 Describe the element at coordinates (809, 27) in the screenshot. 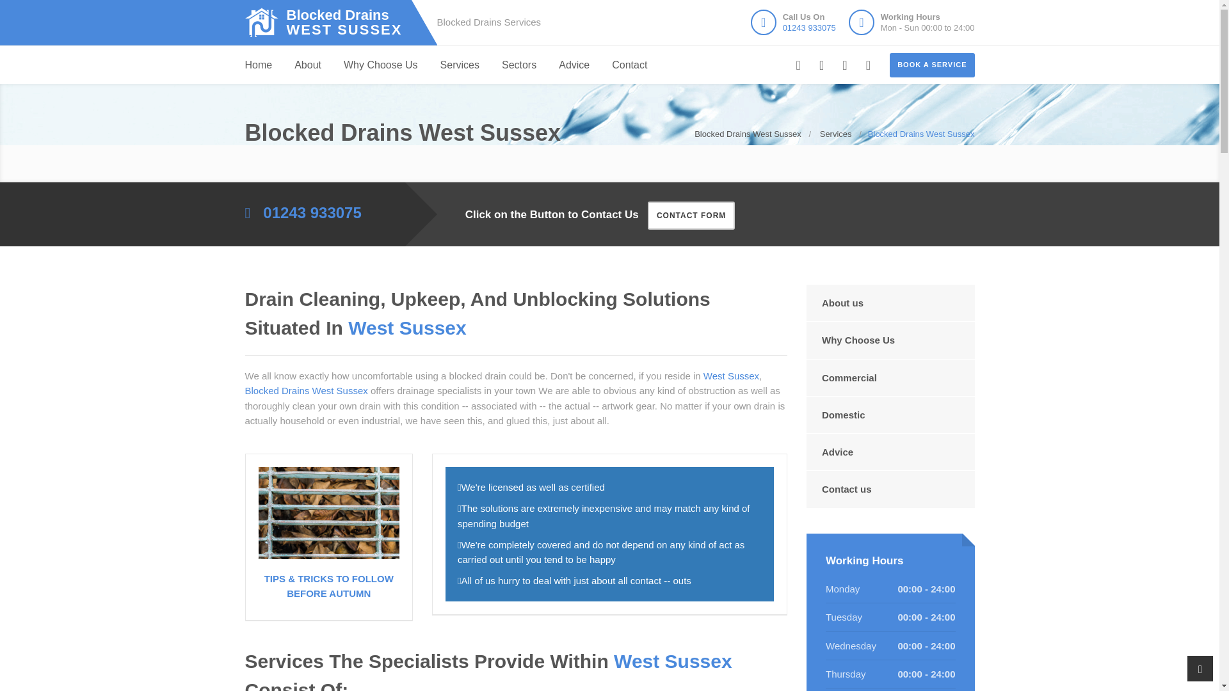

I see `01243 933075` at that location.